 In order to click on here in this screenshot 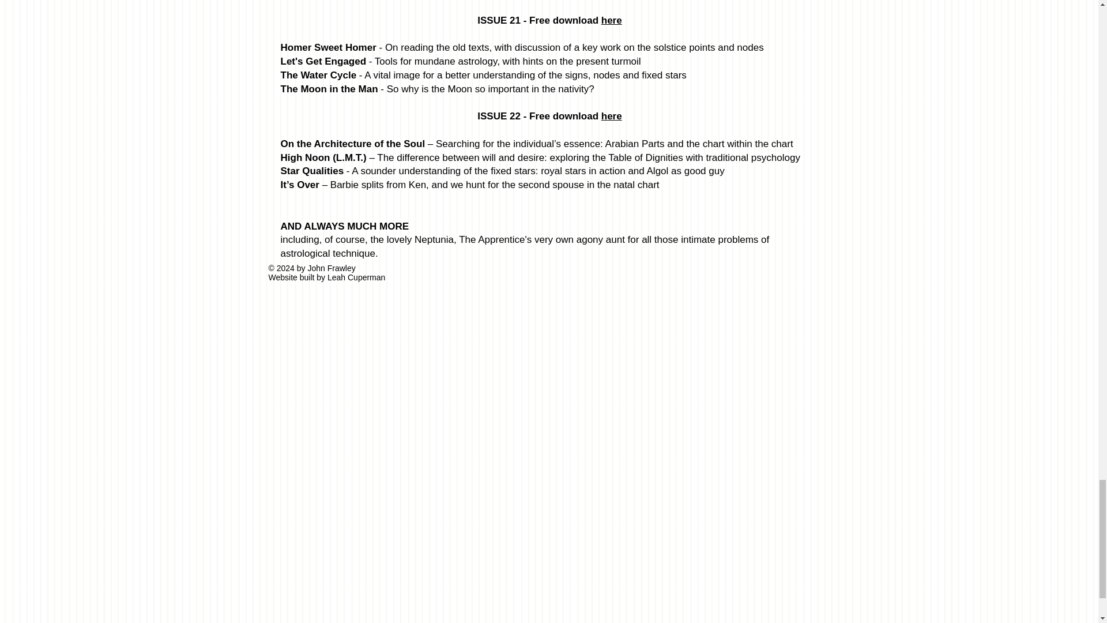, I will do `click(611, 116)`.